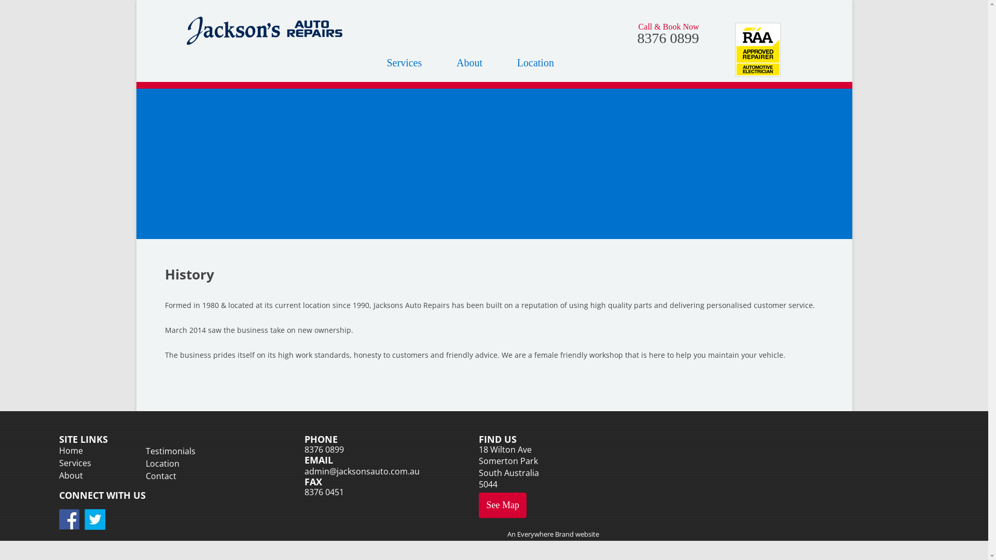 Image resolution: width=996 pixels, height=560 pixels. Describe the element at coordinates (161, 475) in the screenshot. I see `Contact` at that location.